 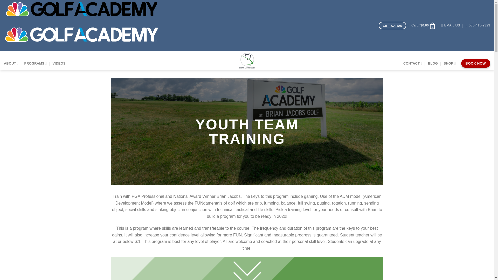 What do you see at coordinates (35, 63) in the screenshot?
I see `PROGRAMS` at bounding box center [35, 63].